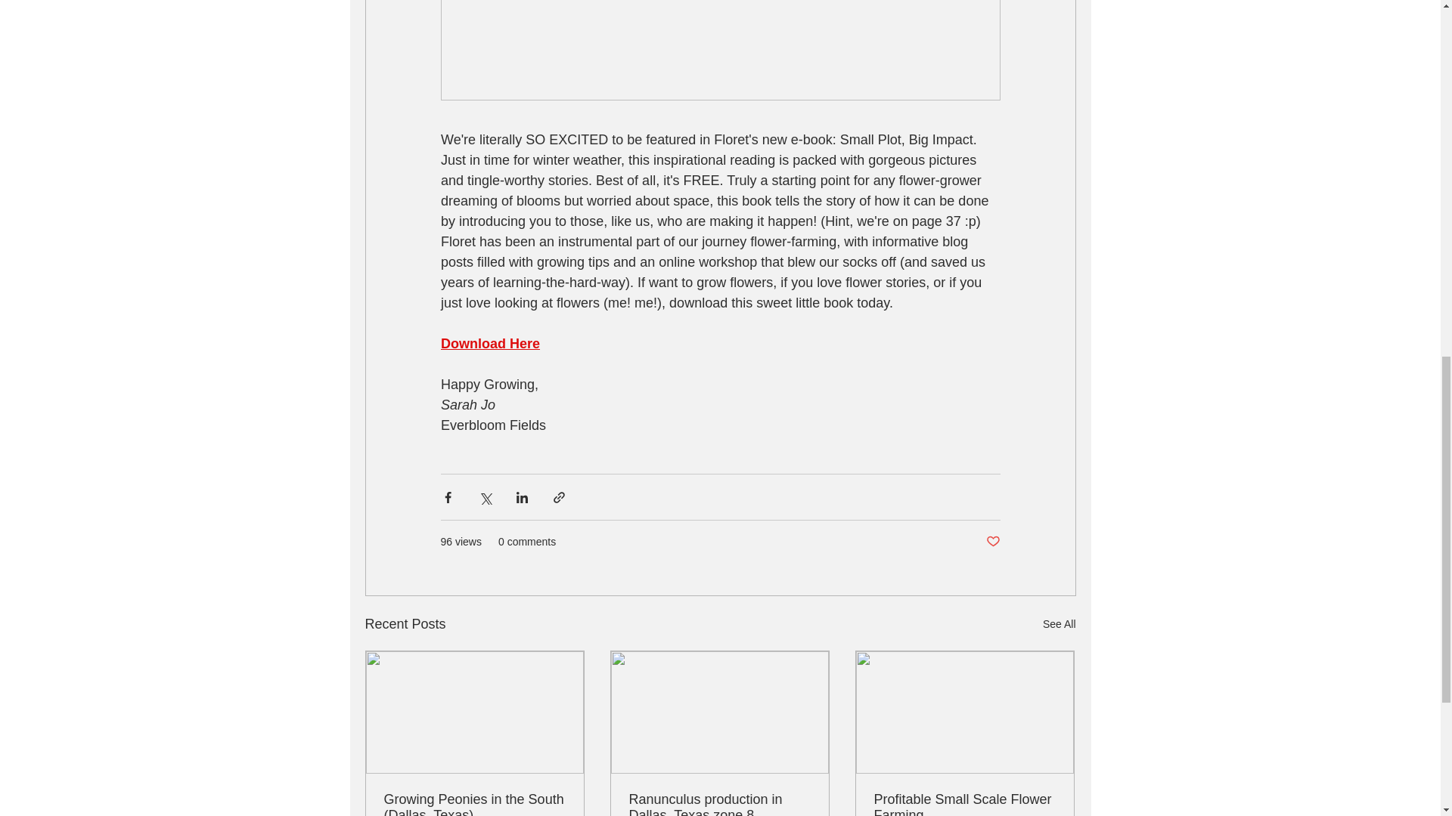  What do you see at coordinates (1059, 624) in the screenshot?
I see `See All` at bounding box center [1059, 624].